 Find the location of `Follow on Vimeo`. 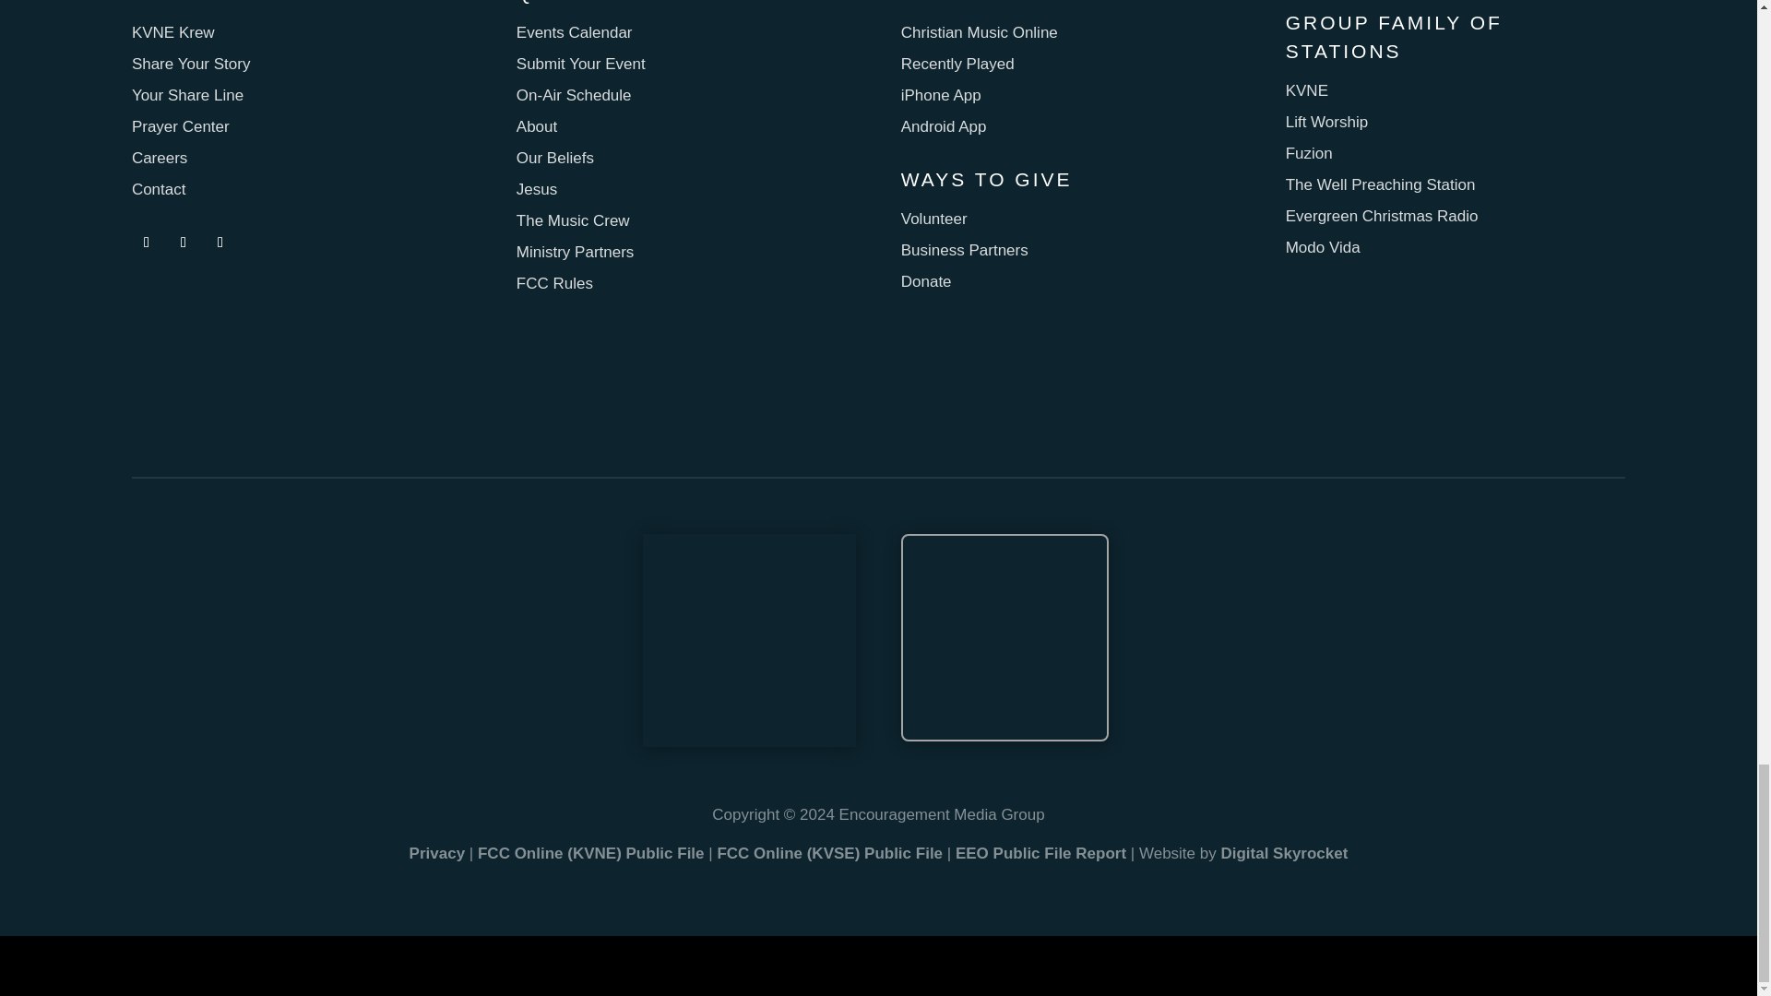

Follow on Vimeo is located at coordinates (220, 242).